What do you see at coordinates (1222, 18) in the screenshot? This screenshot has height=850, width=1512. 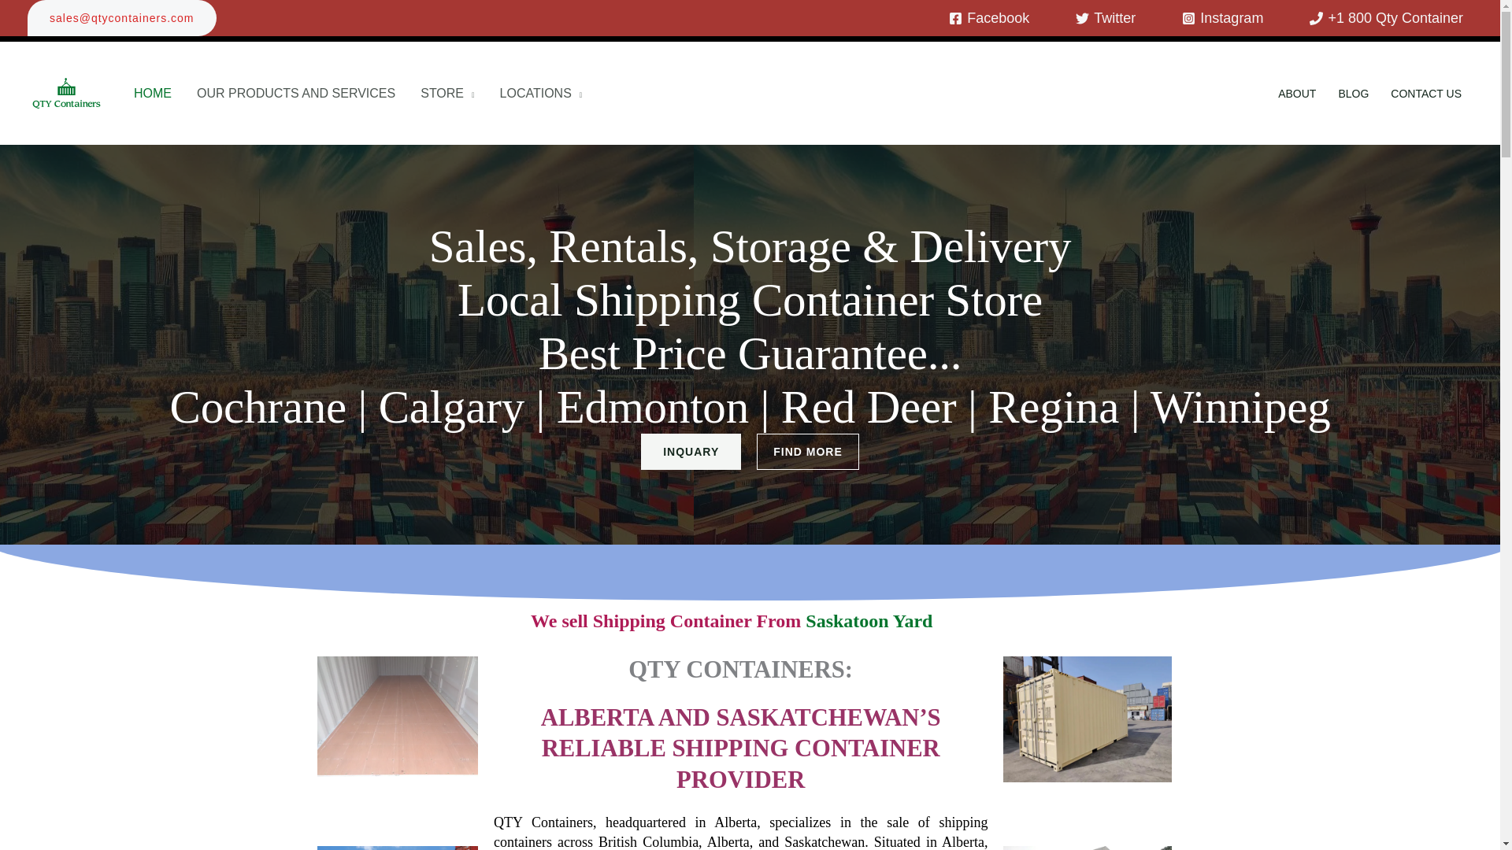 I see `Instagram` at bounding box center [1222, 18].